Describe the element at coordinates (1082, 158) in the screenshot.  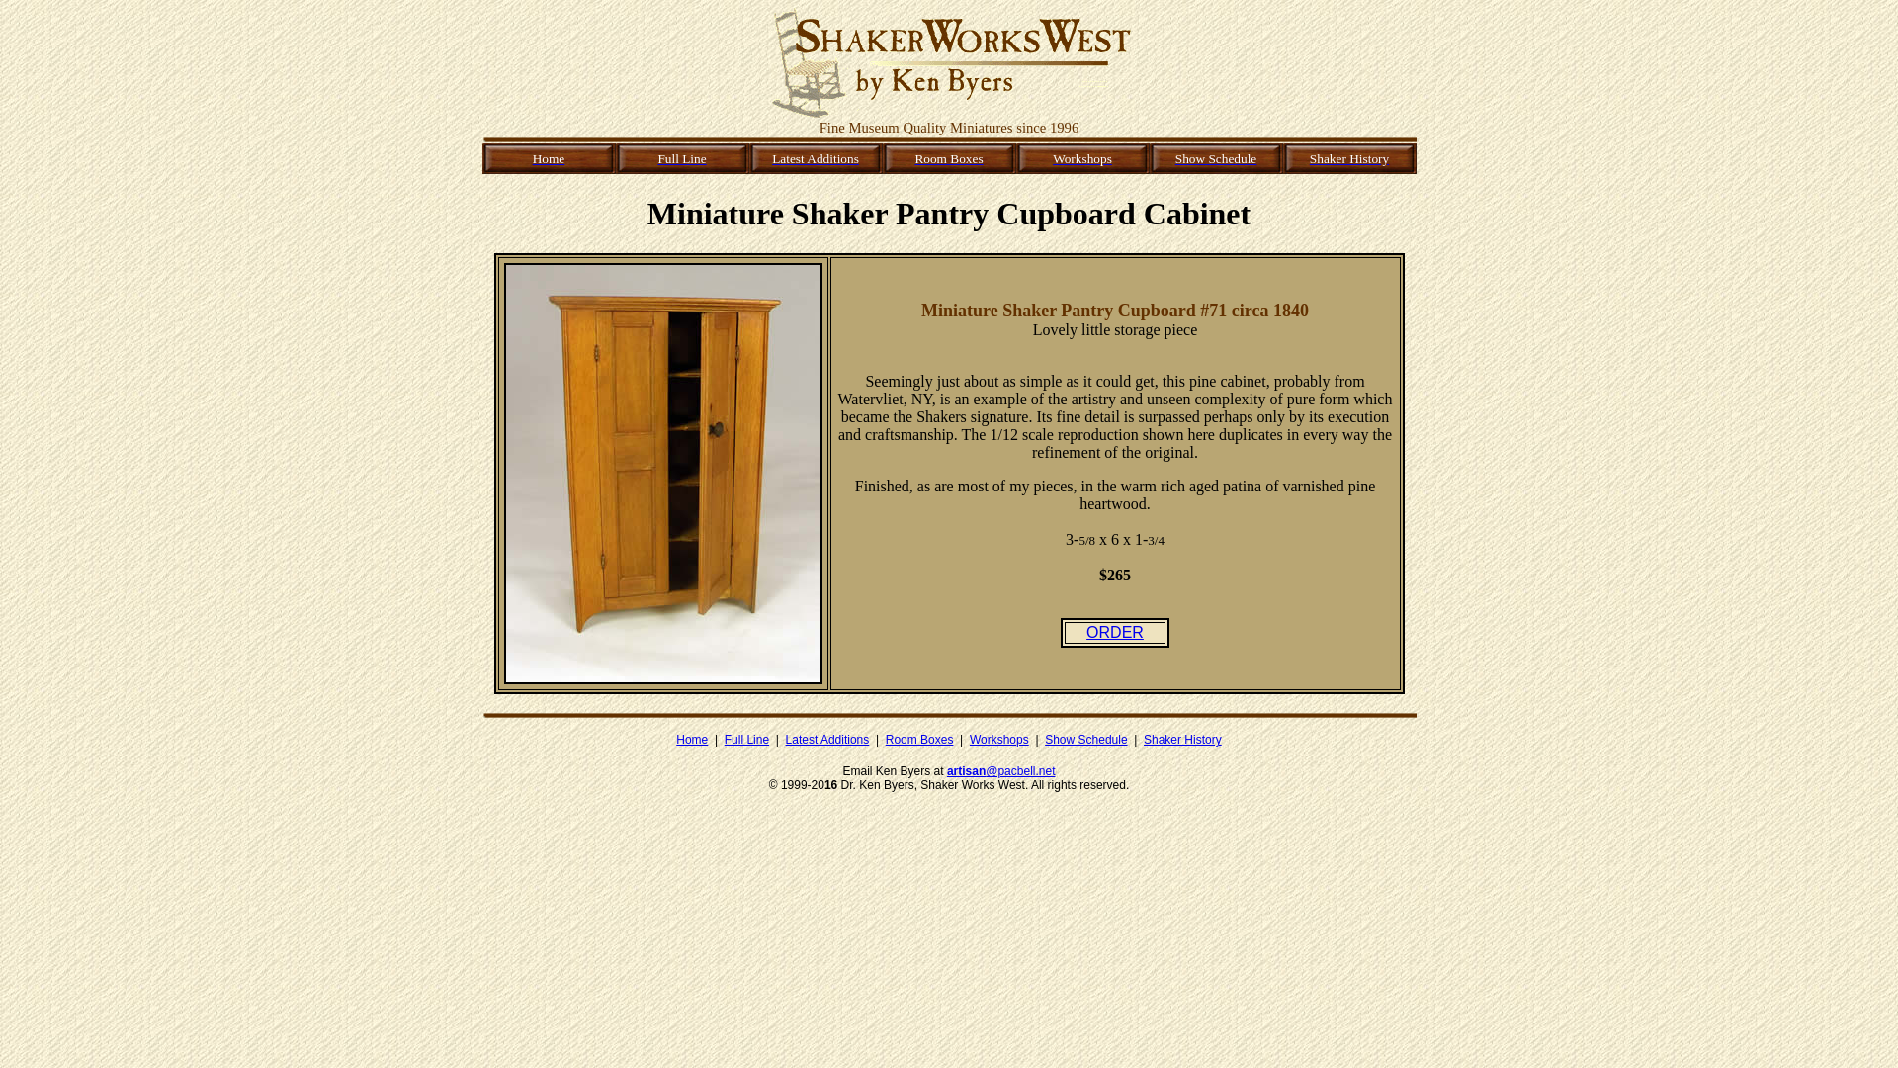
I see `Workshops` at that location.